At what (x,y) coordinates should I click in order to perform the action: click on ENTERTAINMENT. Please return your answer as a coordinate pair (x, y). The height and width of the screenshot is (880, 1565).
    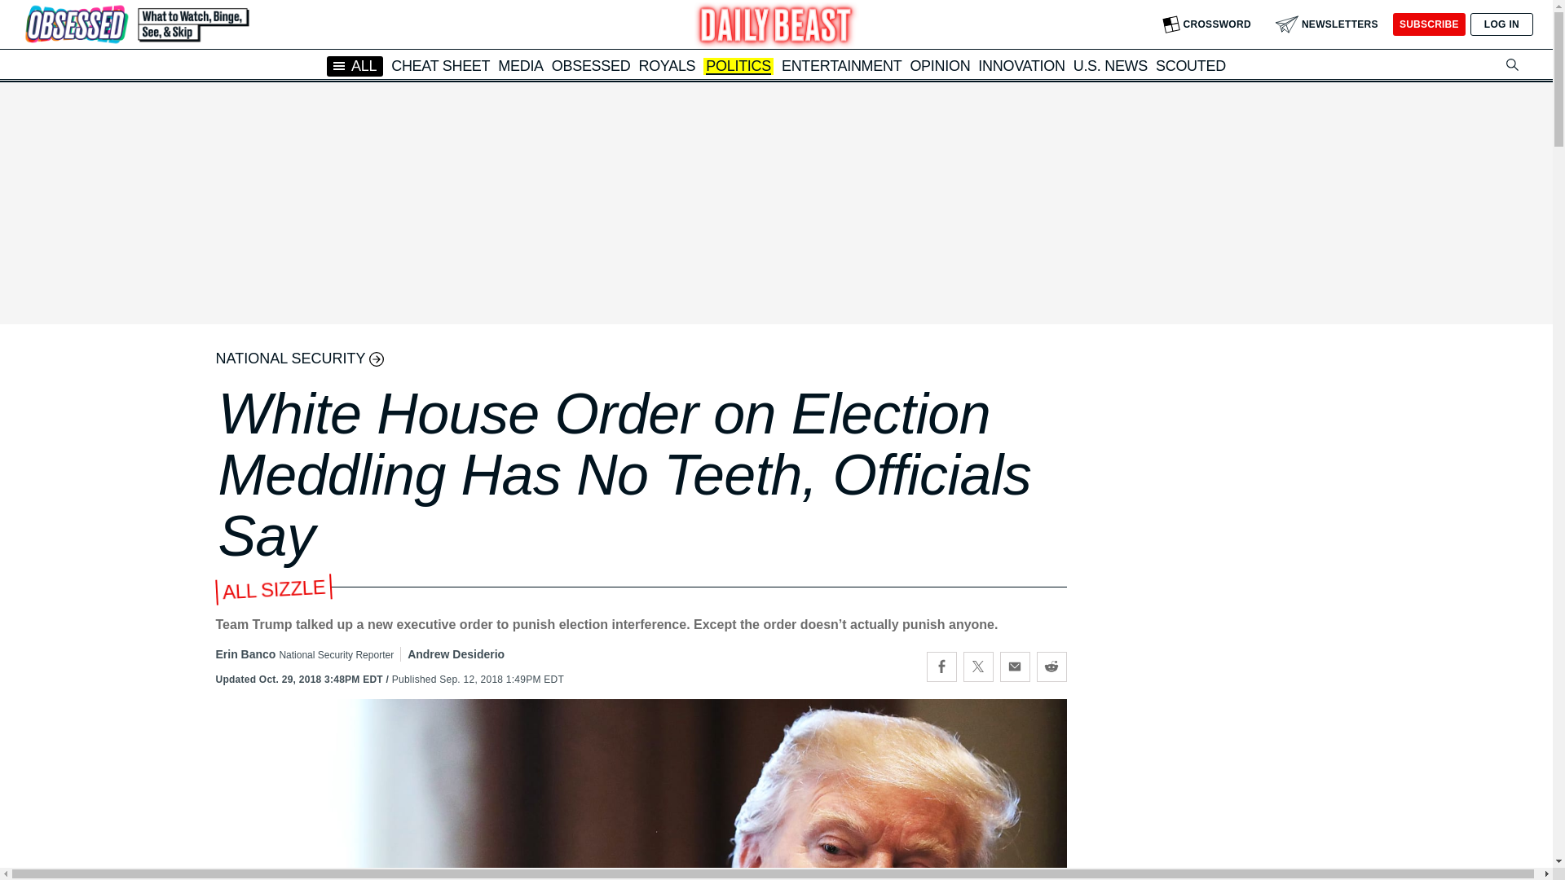
    Looking at the image, I should click on (841, 65).